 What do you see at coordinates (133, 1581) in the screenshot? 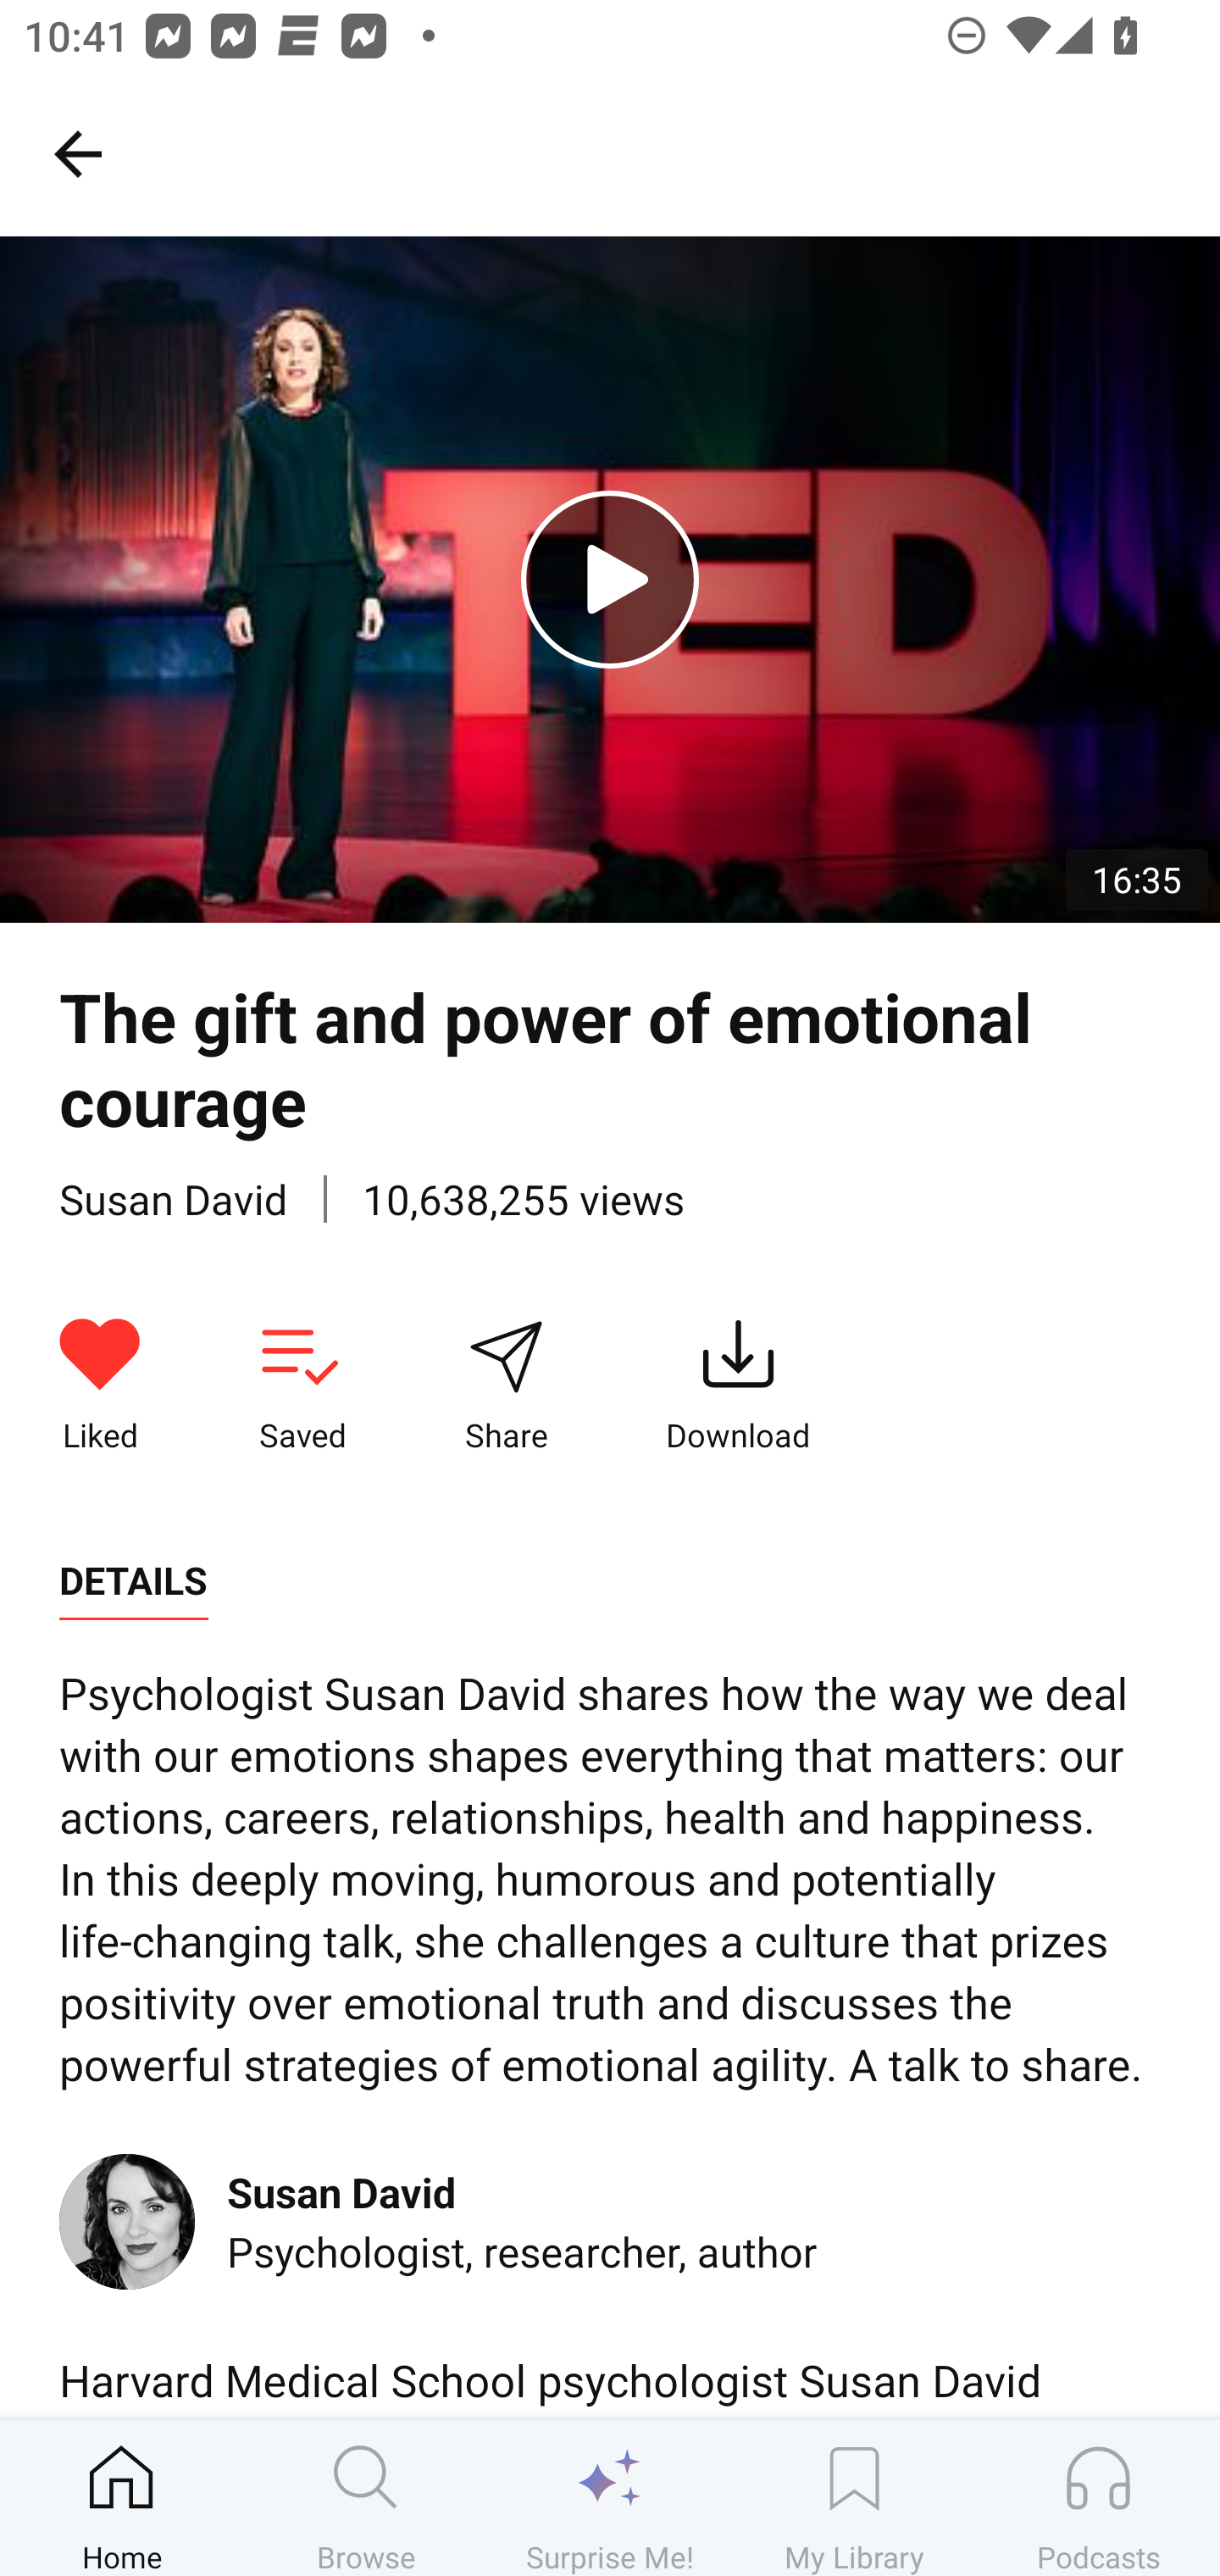
I see `DETAILS` at bounding box center [133, 1581].